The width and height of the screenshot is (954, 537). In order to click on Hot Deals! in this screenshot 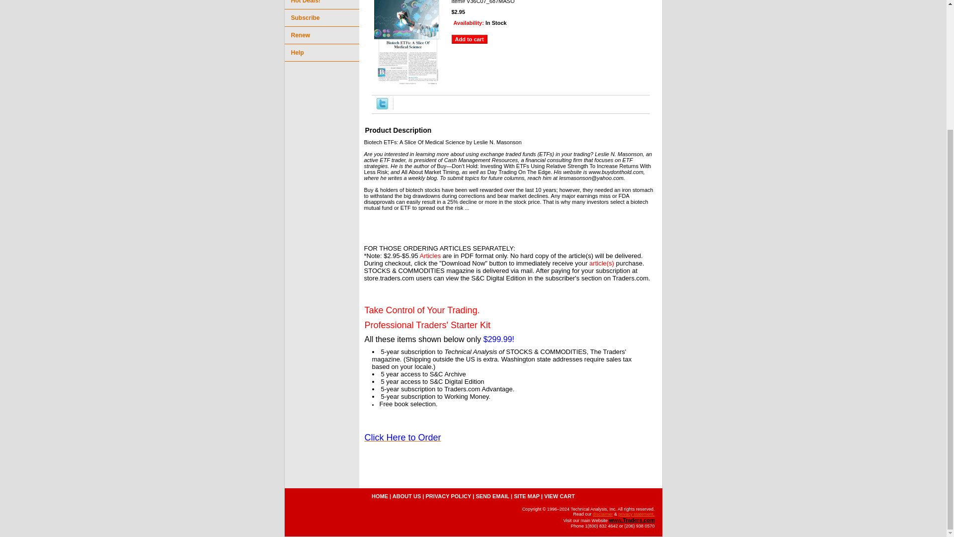, I will do `click(321, 5)`.